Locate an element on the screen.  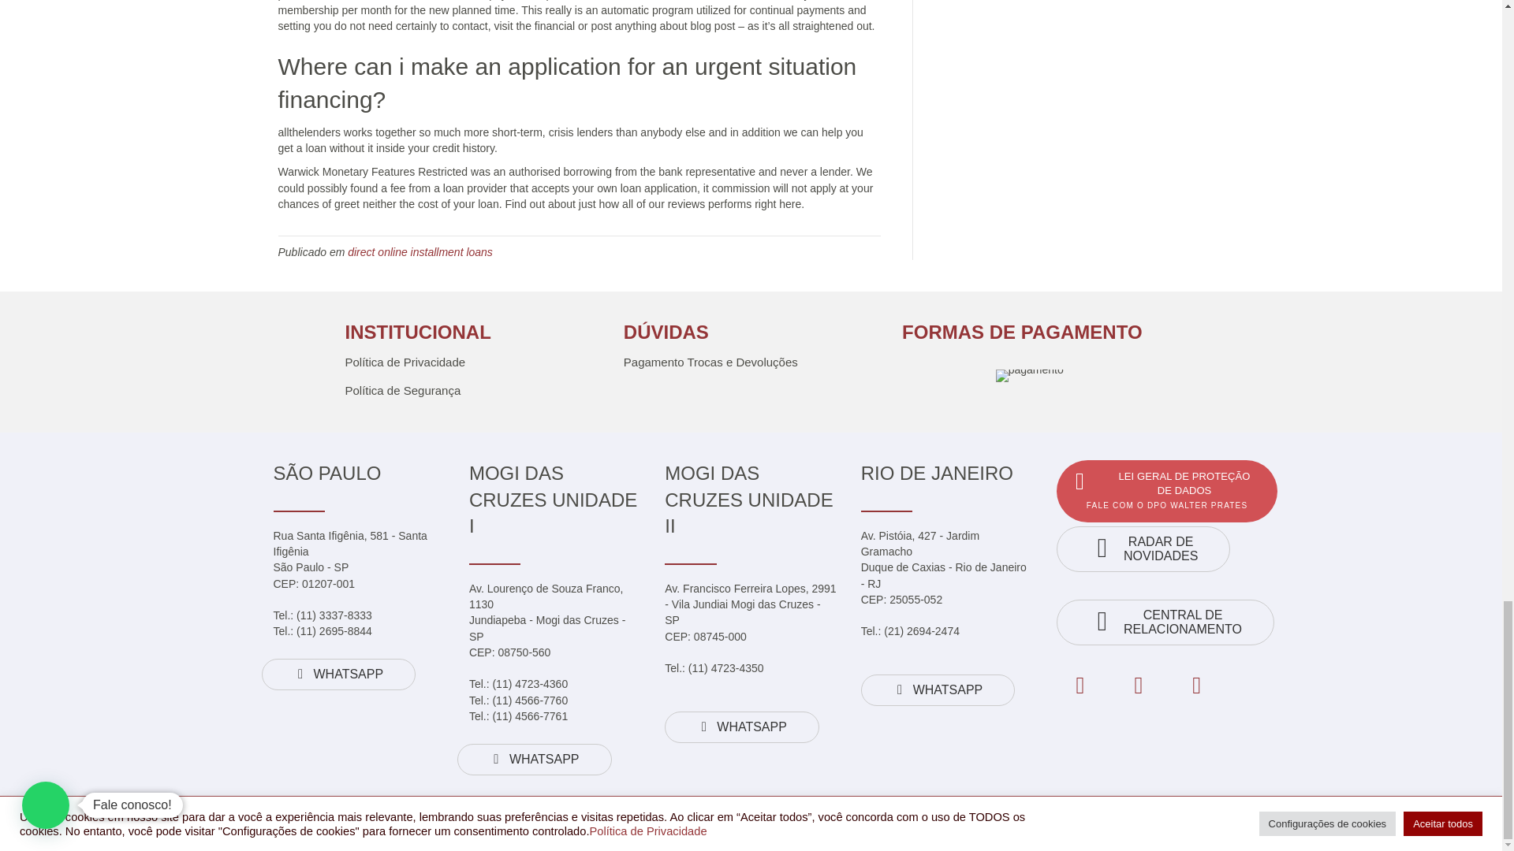
YouTube is located at coordinates (1197, 686).